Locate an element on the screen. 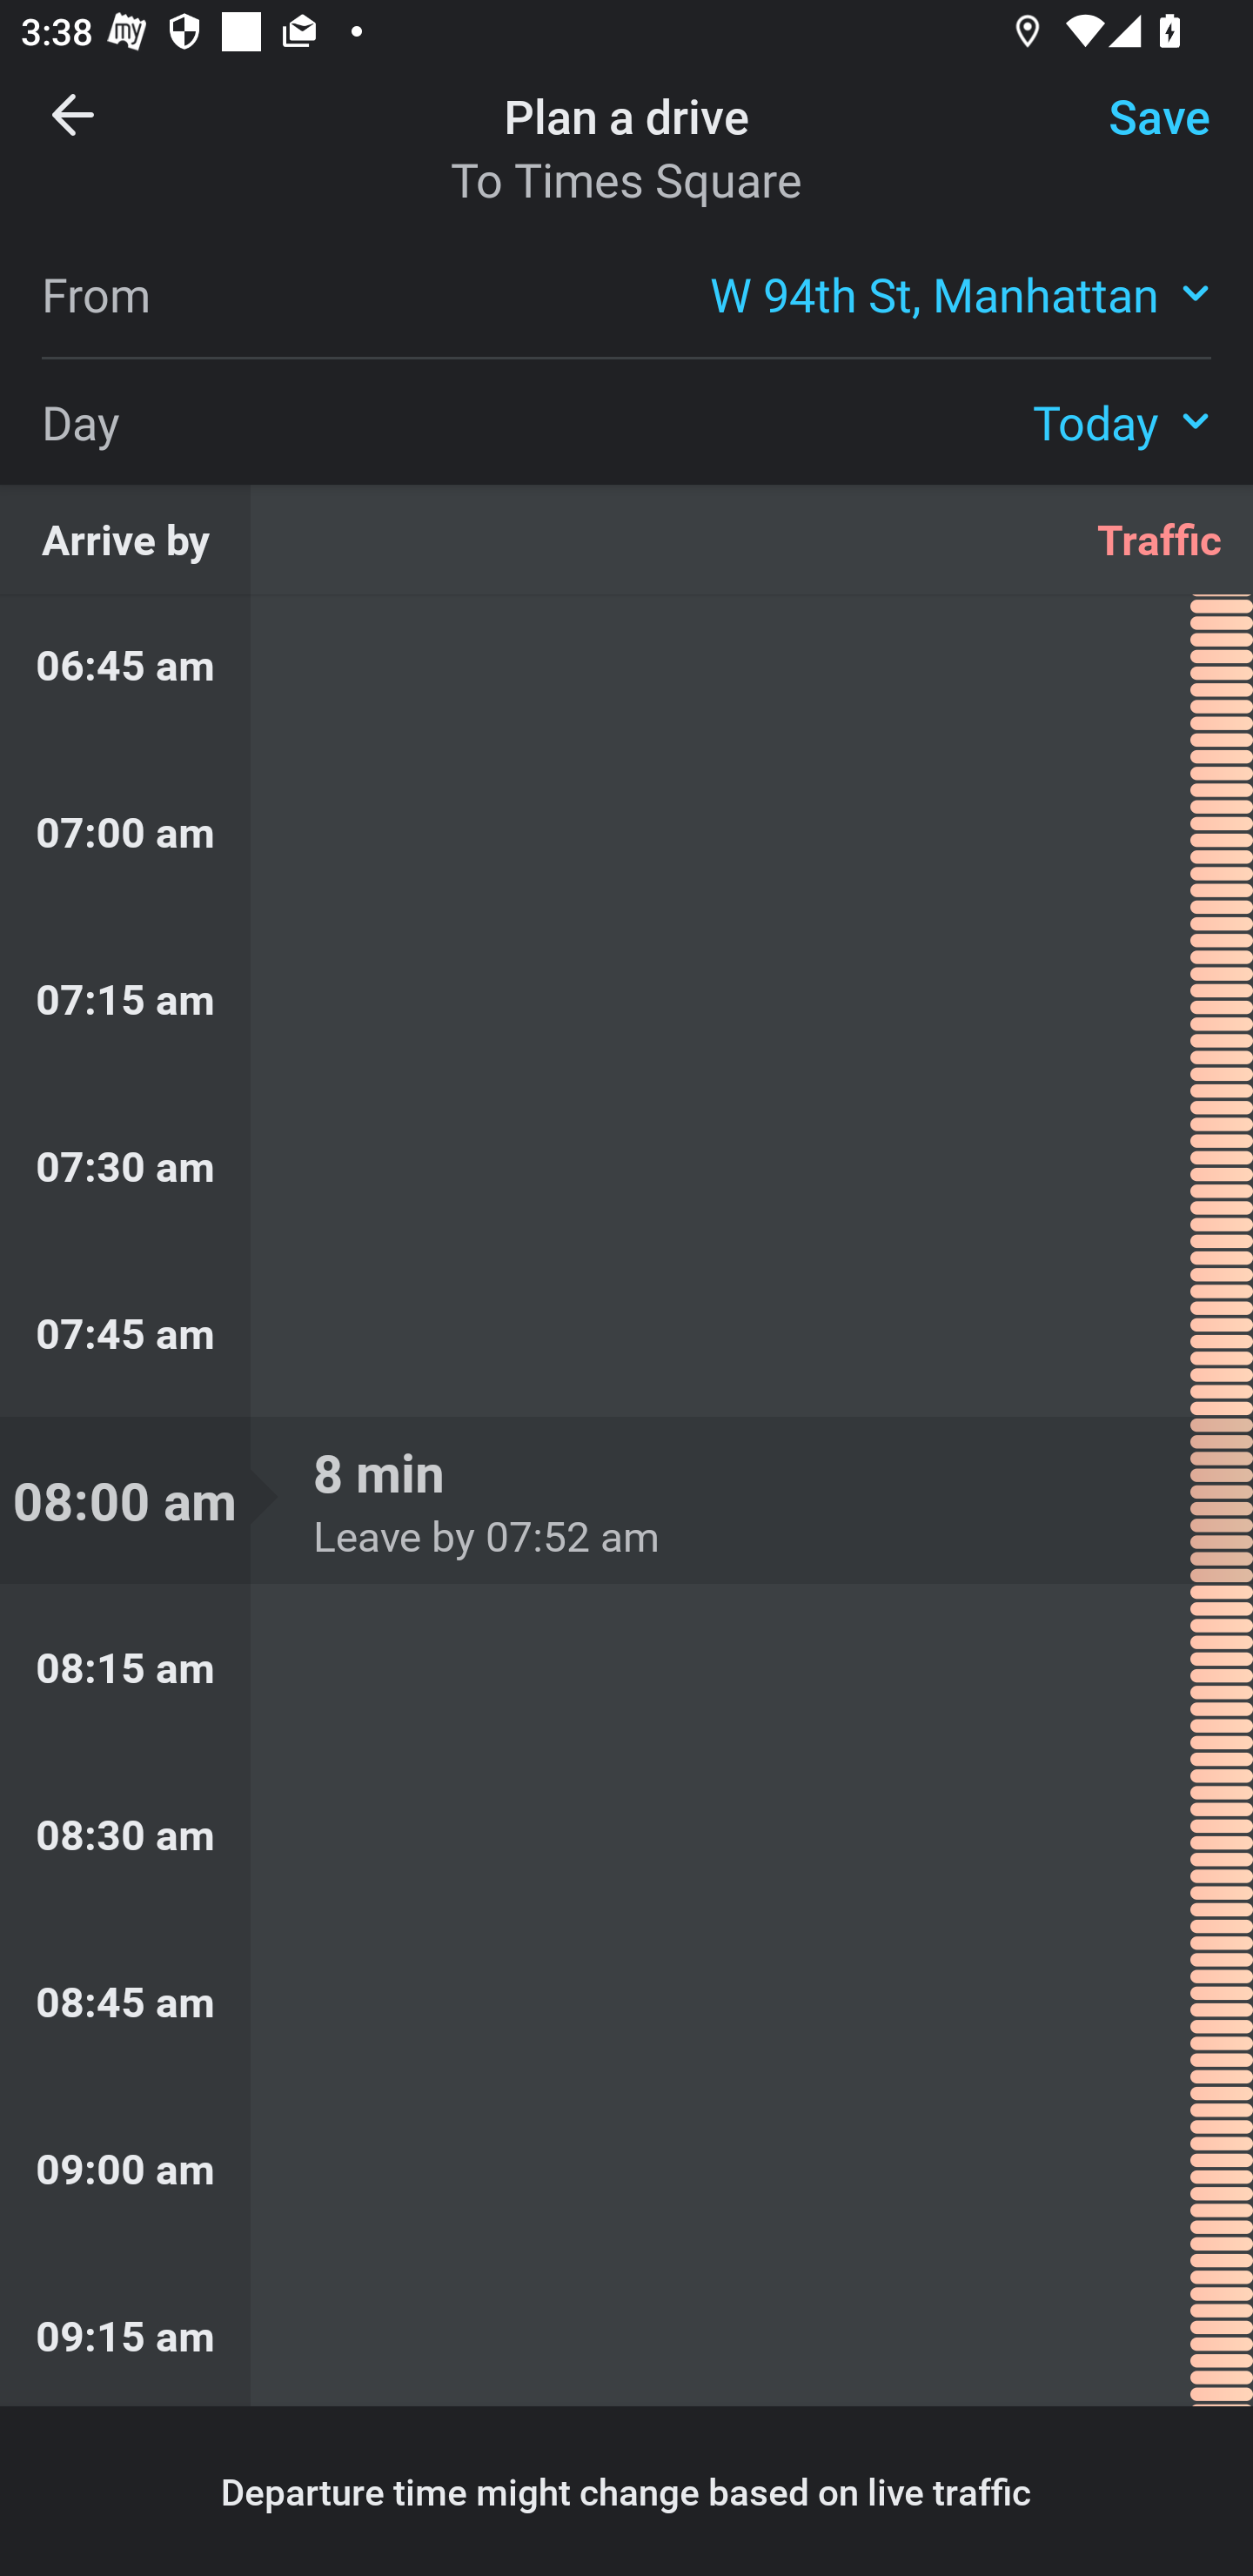  W 94th St, Manhattan is located at coordinates (961, 292).